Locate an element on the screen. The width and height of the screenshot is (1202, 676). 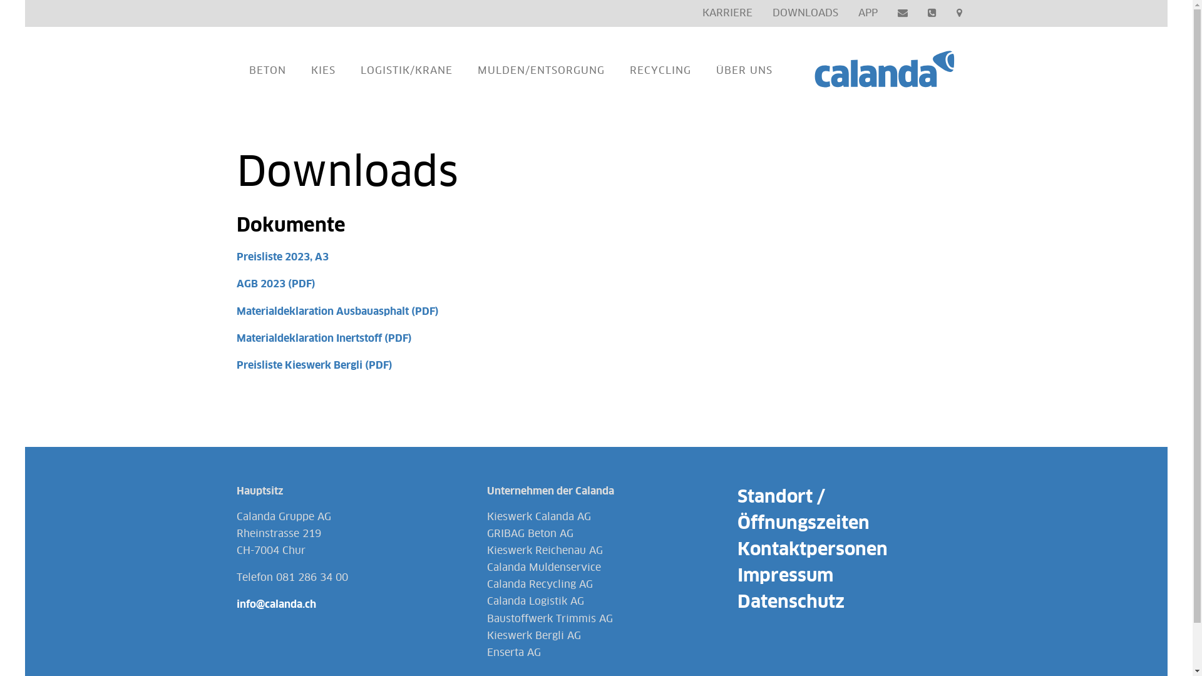
LOGISTIK/KRANE is located at coordinates (407, 71).